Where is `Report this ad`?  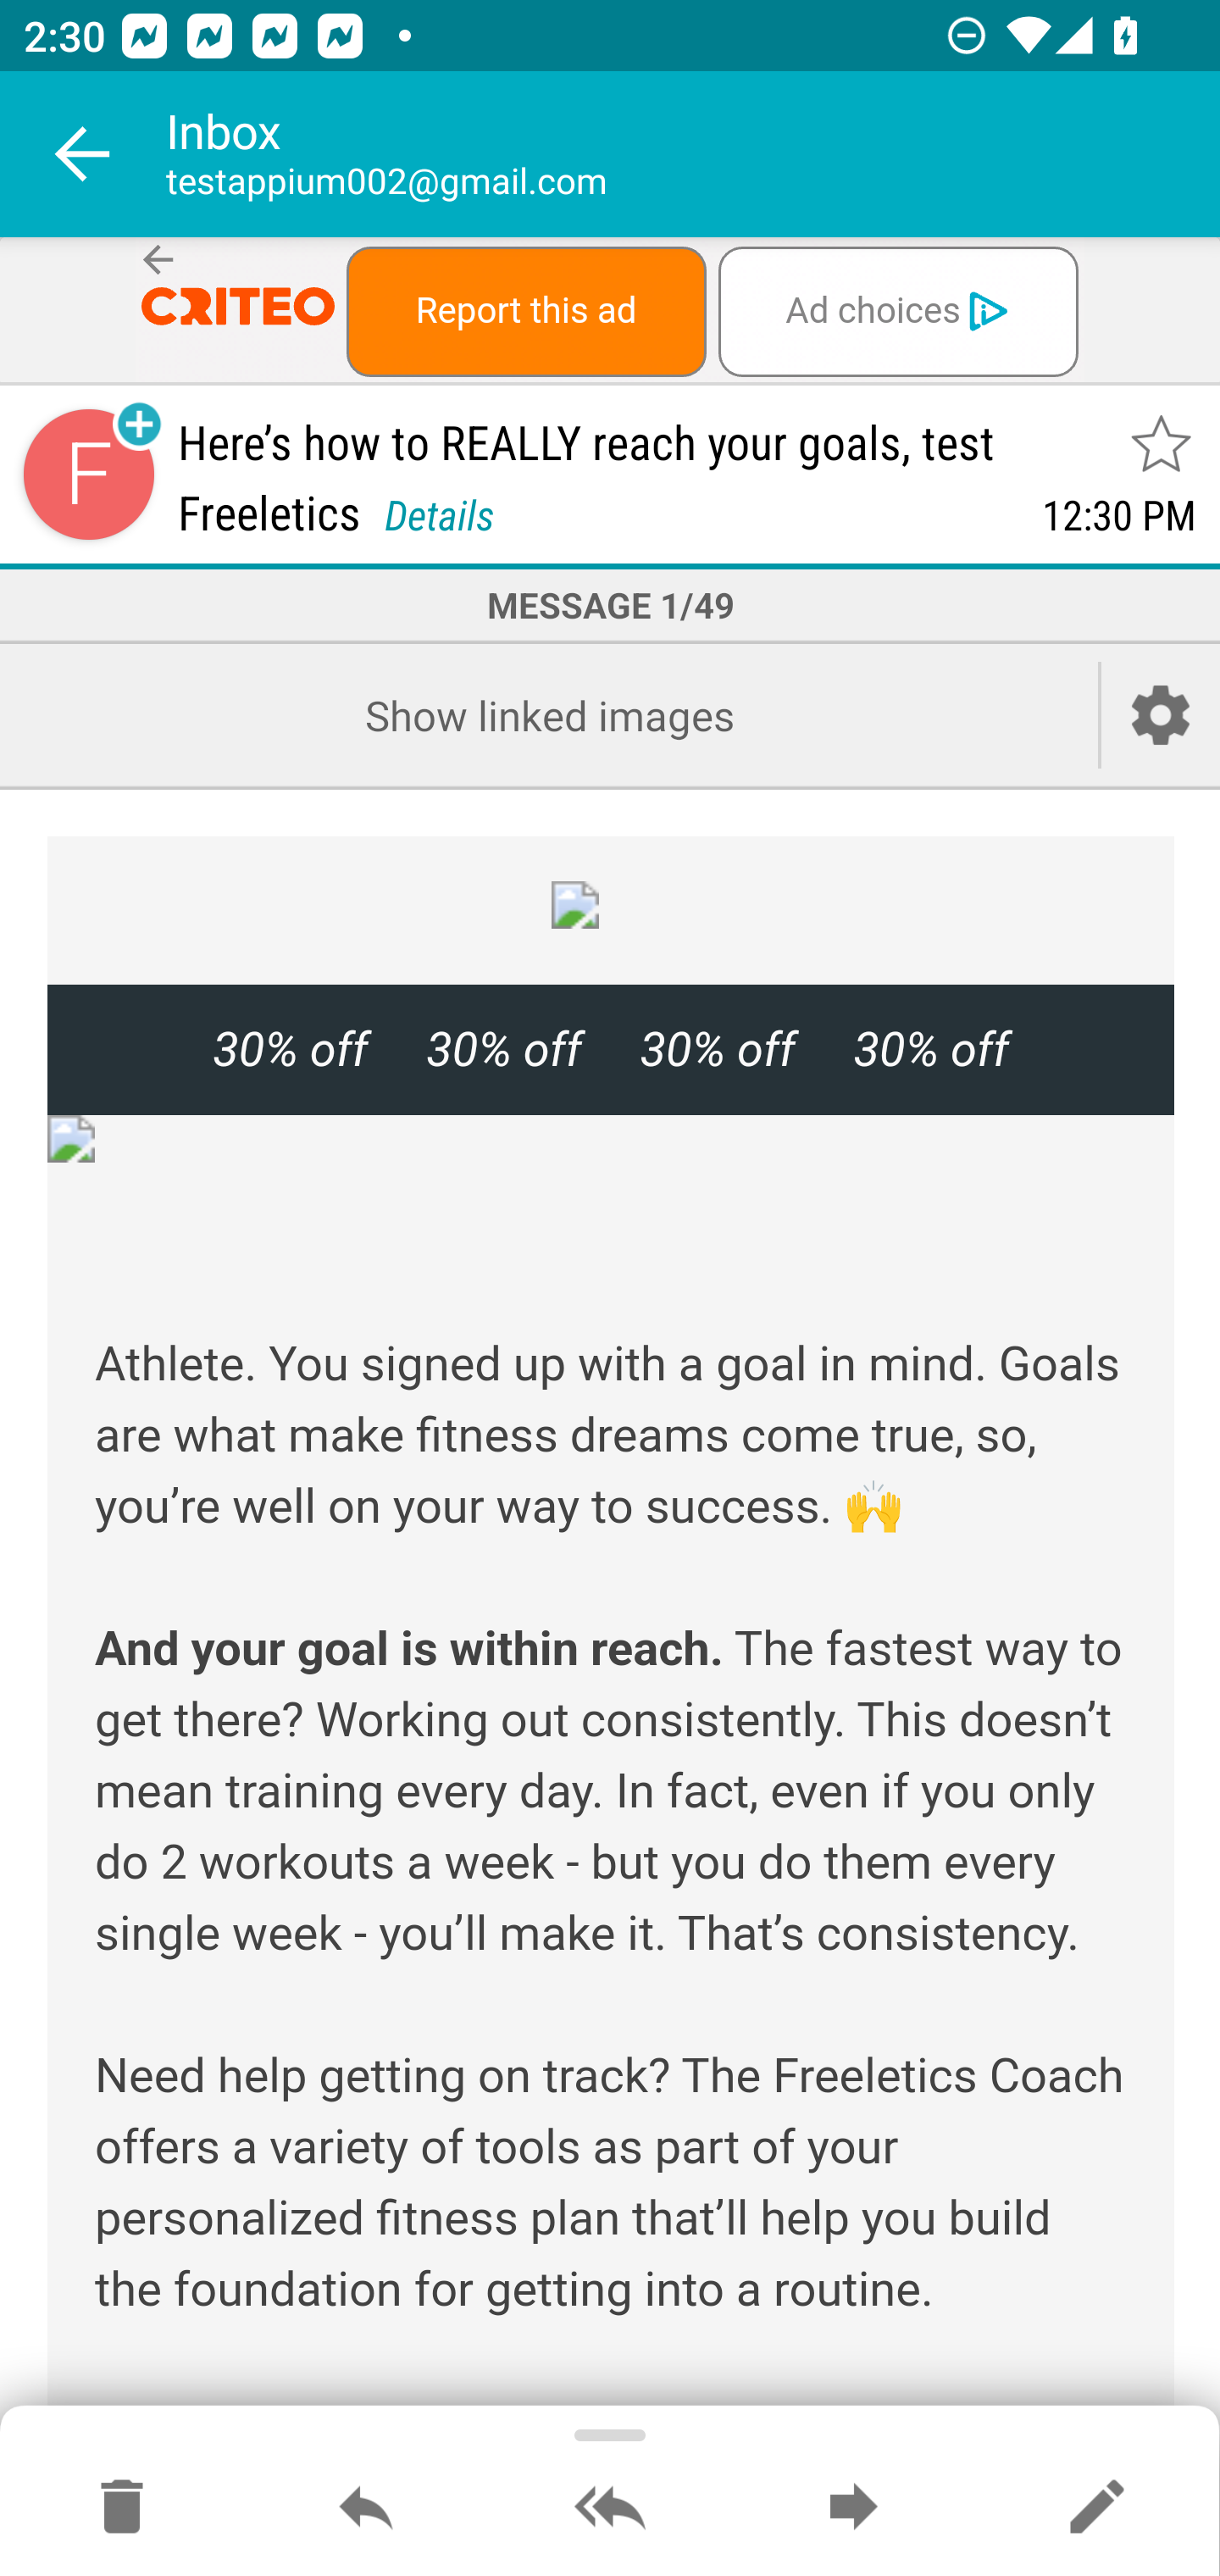 Report this ad is located at coordinates (525, 310).